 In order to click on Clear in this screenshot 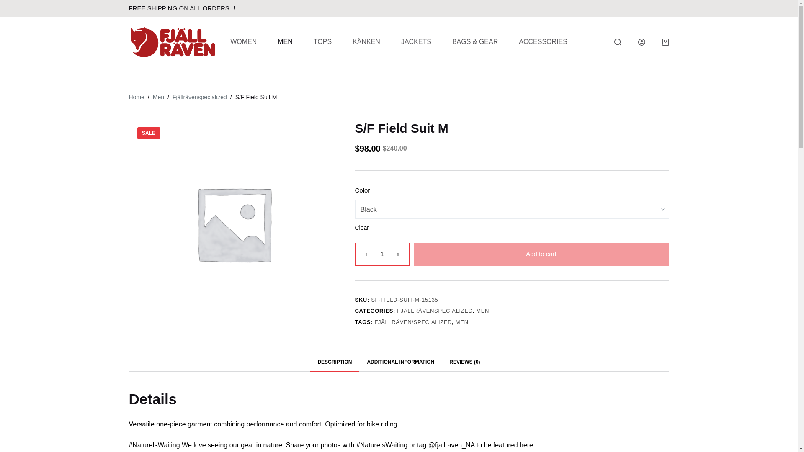, I will do `click(362, 228)`.